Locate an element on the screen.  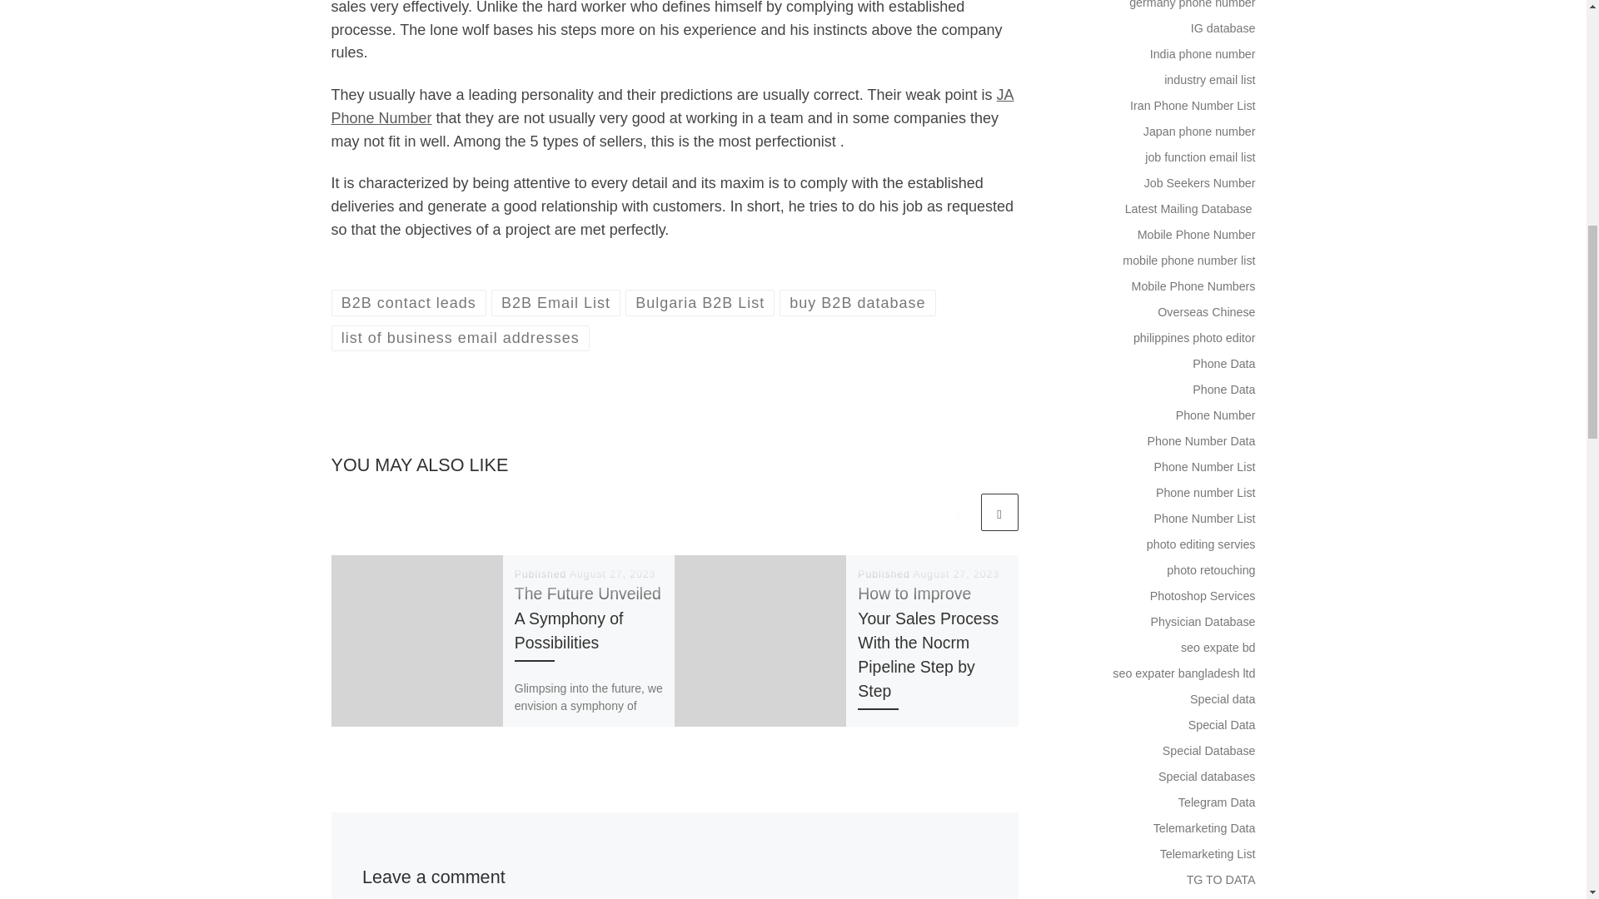
View all posts in Bulgaria B2B List is located at coordinates (700, 302).